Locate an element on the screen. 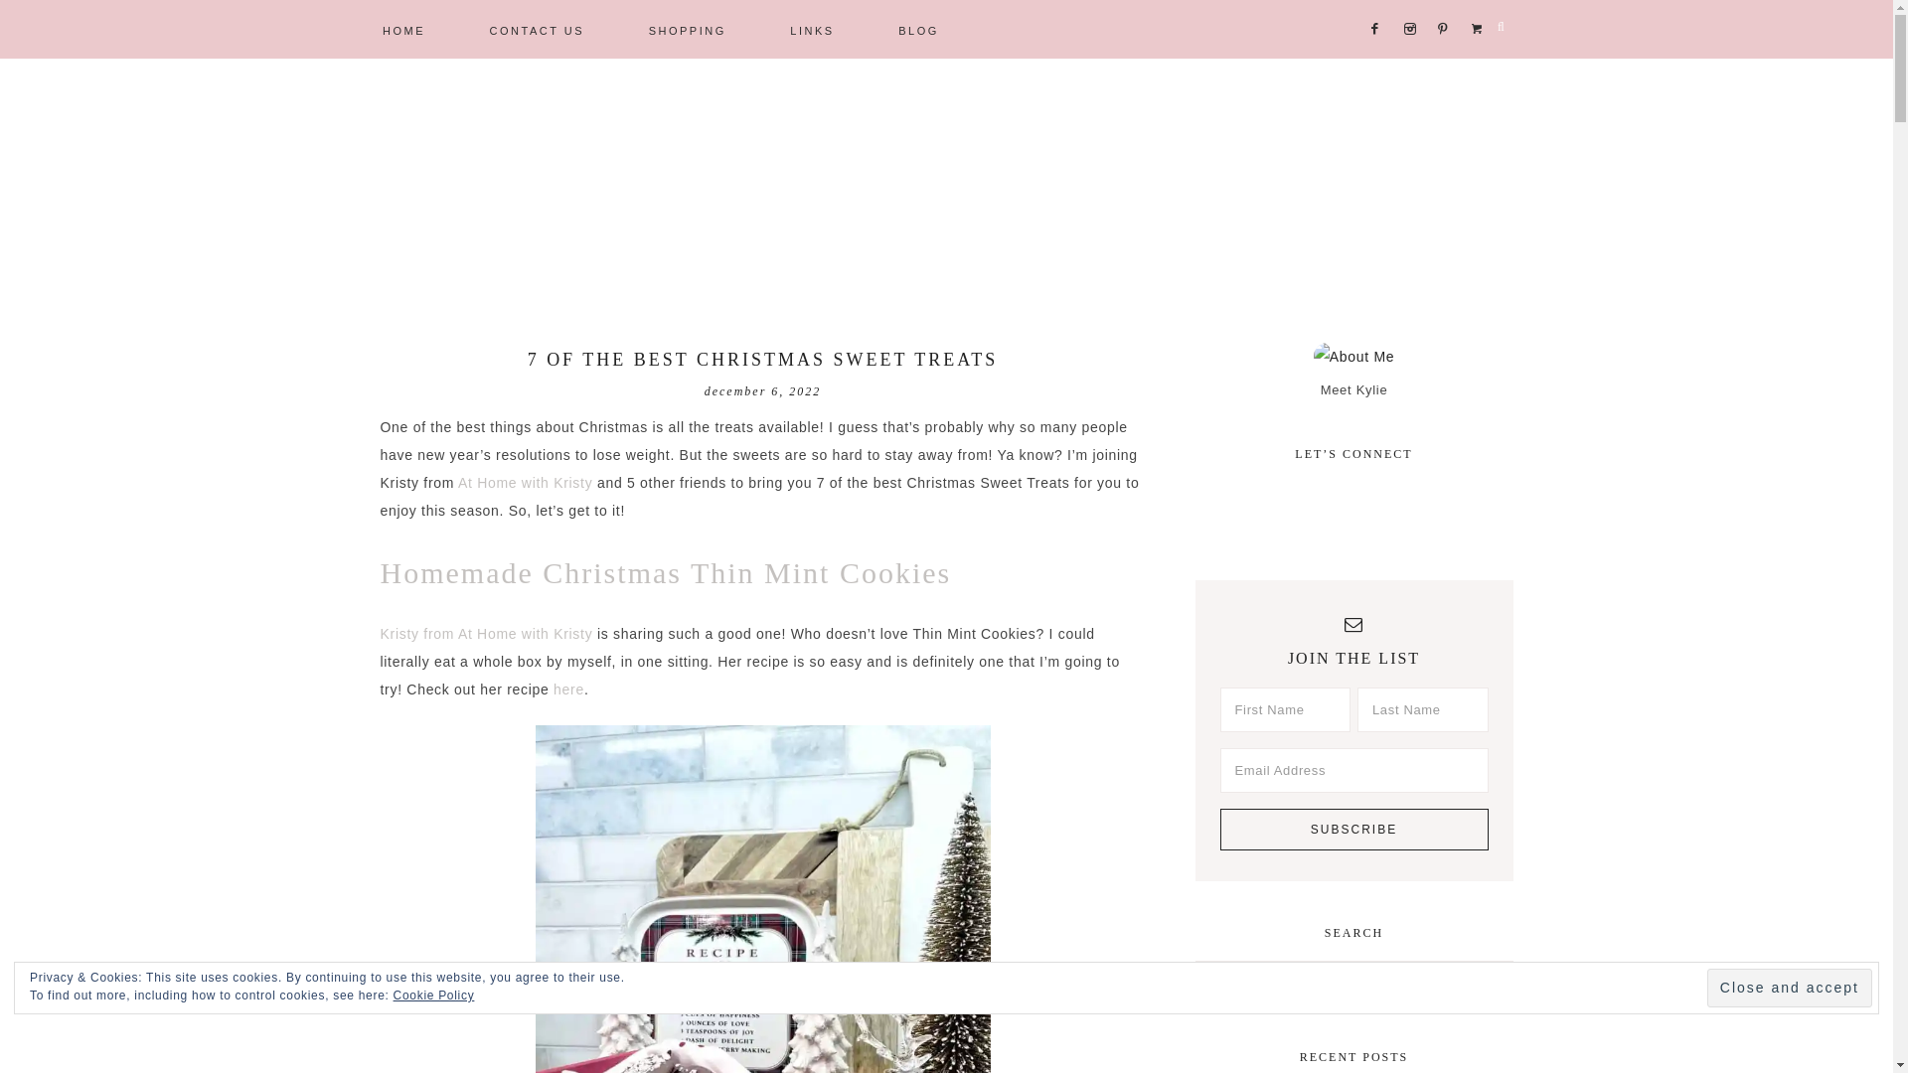 This screenshot has height=1073, width=1908. Kristy from At Home with Kristy is located at coordinates (485, 633).